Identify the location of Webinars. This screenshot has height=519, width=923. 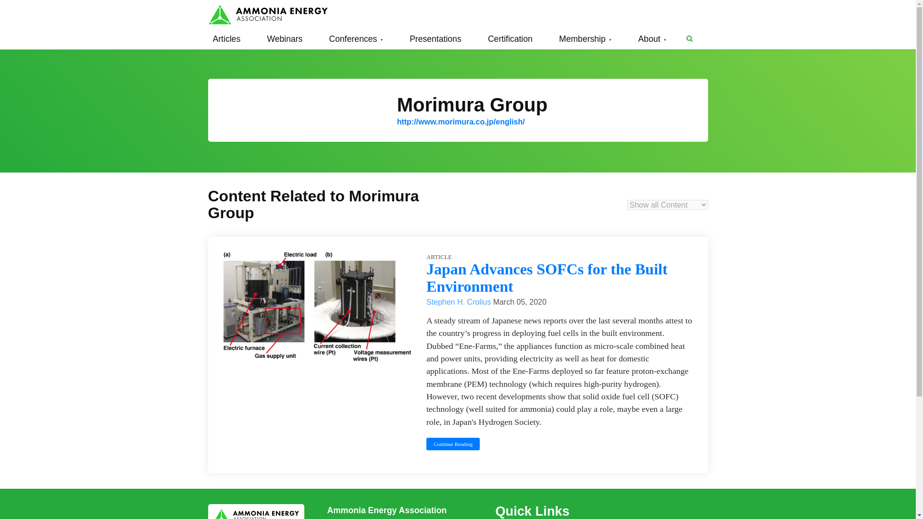
(285, 38).